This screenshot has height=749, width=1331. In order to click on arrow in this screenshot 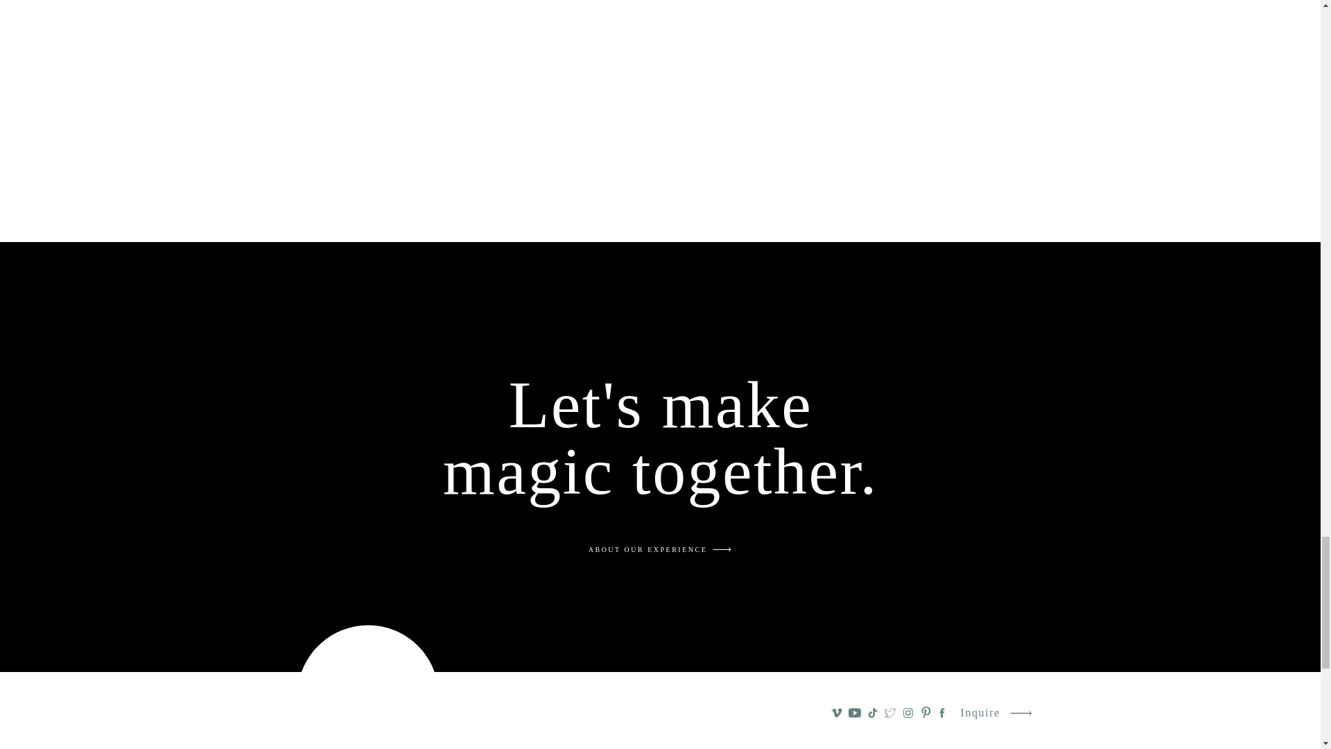, I will do `click(722, 549)`.